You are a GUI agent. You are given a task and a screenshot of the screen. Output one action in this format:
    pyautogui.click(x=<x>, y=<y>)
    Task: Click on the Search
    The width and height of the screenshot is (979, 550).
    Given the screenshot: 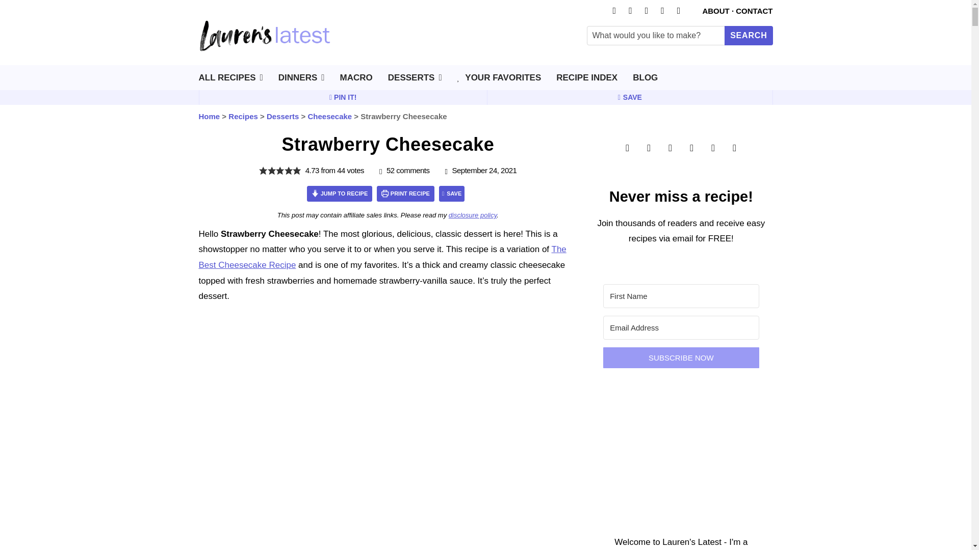 What is the action you would take?
    pyautogui.click(x=748, y=35)
    